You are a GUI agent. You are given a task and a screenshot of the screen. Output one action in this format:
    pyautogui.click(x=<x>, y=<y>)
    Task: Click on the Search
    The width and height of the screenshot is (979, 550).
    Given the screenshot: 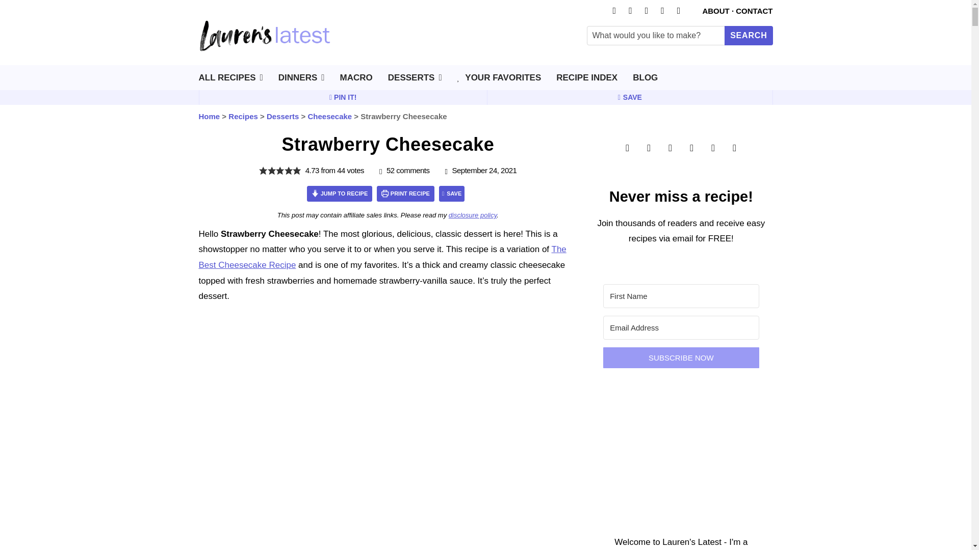 What is the action you would take?
    pyautogui.click(x=748, y=35)
    